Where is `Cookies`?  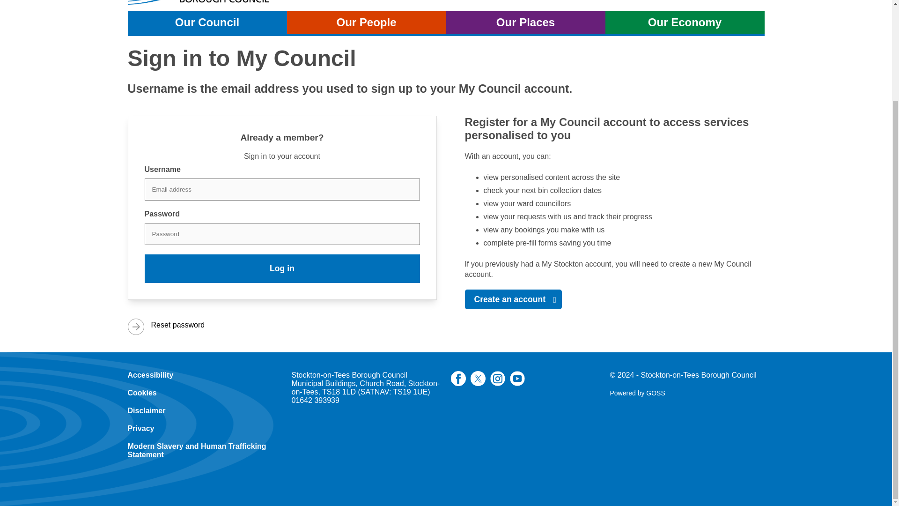 Cookies is located at coordinates (142, 393).